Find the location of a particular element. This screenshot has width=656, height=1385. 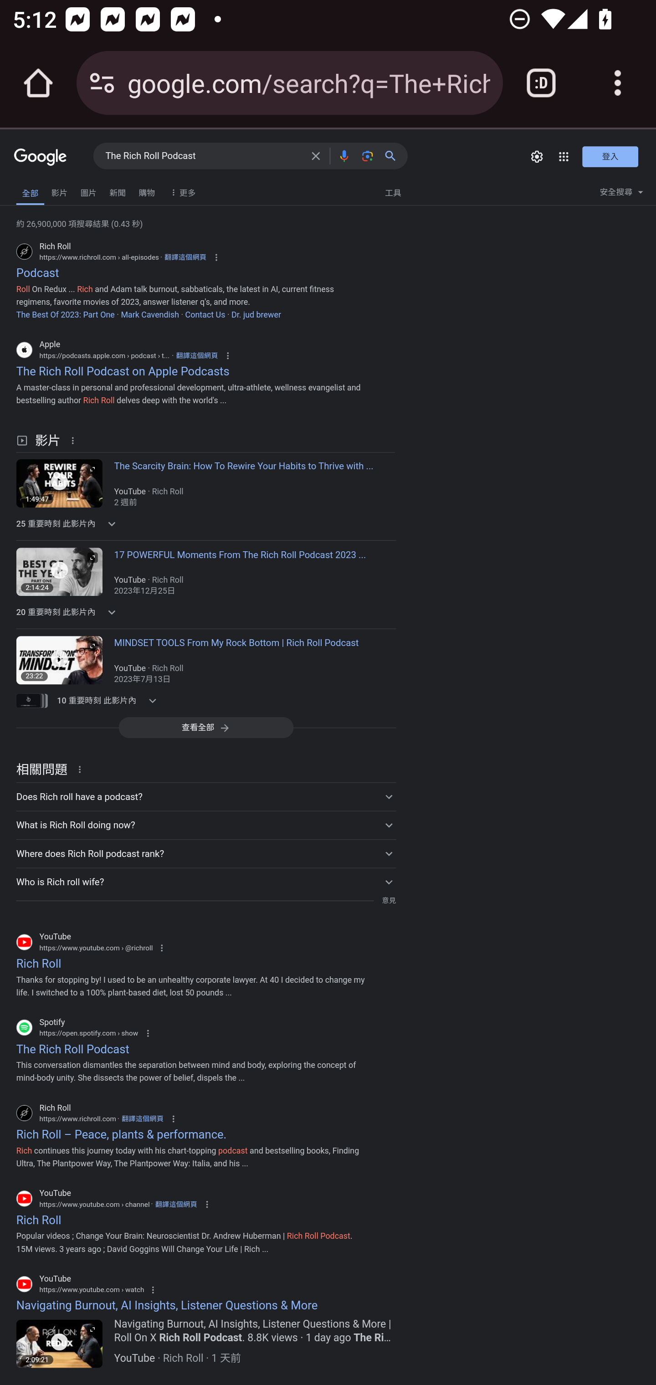

設定 is located at coordinates (537, 156).